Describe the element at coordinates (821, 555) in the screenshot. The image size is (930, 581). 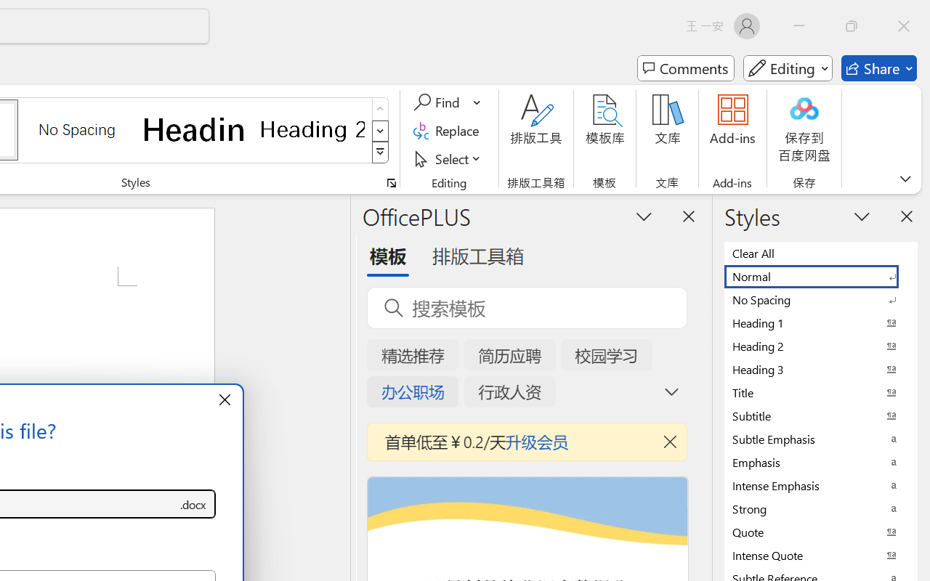
I see `Intense Quote` at that location.